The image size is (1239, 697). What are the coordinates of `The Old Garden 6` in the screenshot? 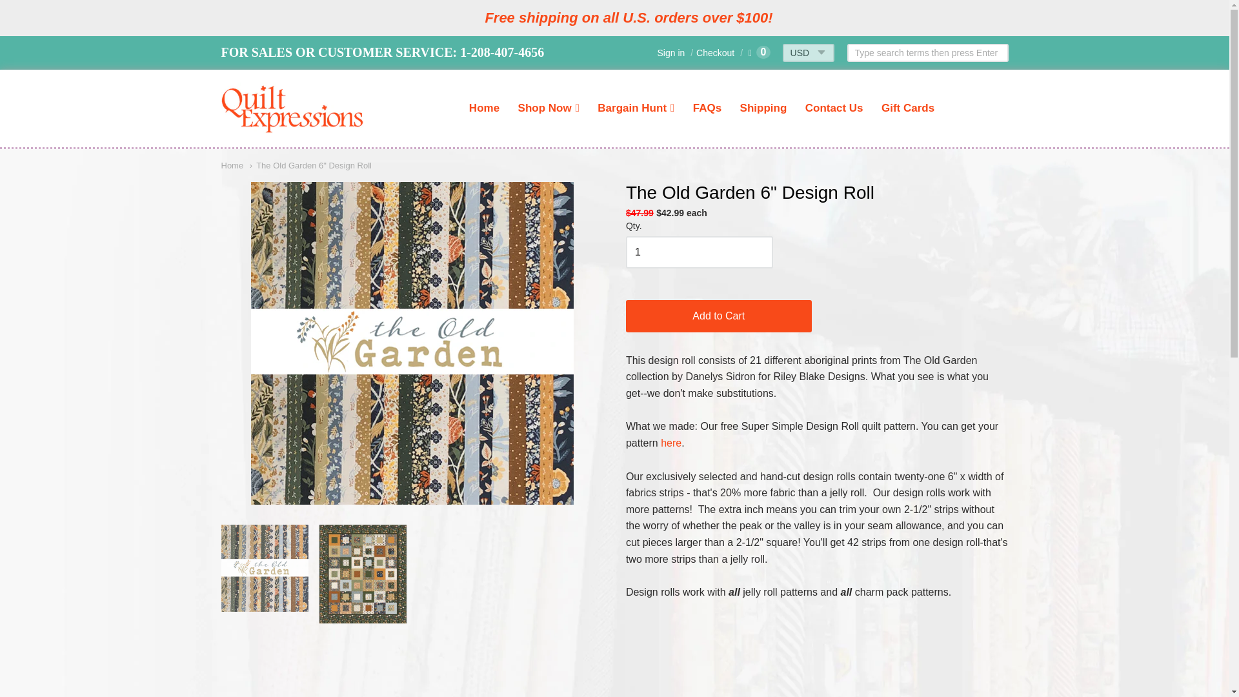 It's located at (263, 568).